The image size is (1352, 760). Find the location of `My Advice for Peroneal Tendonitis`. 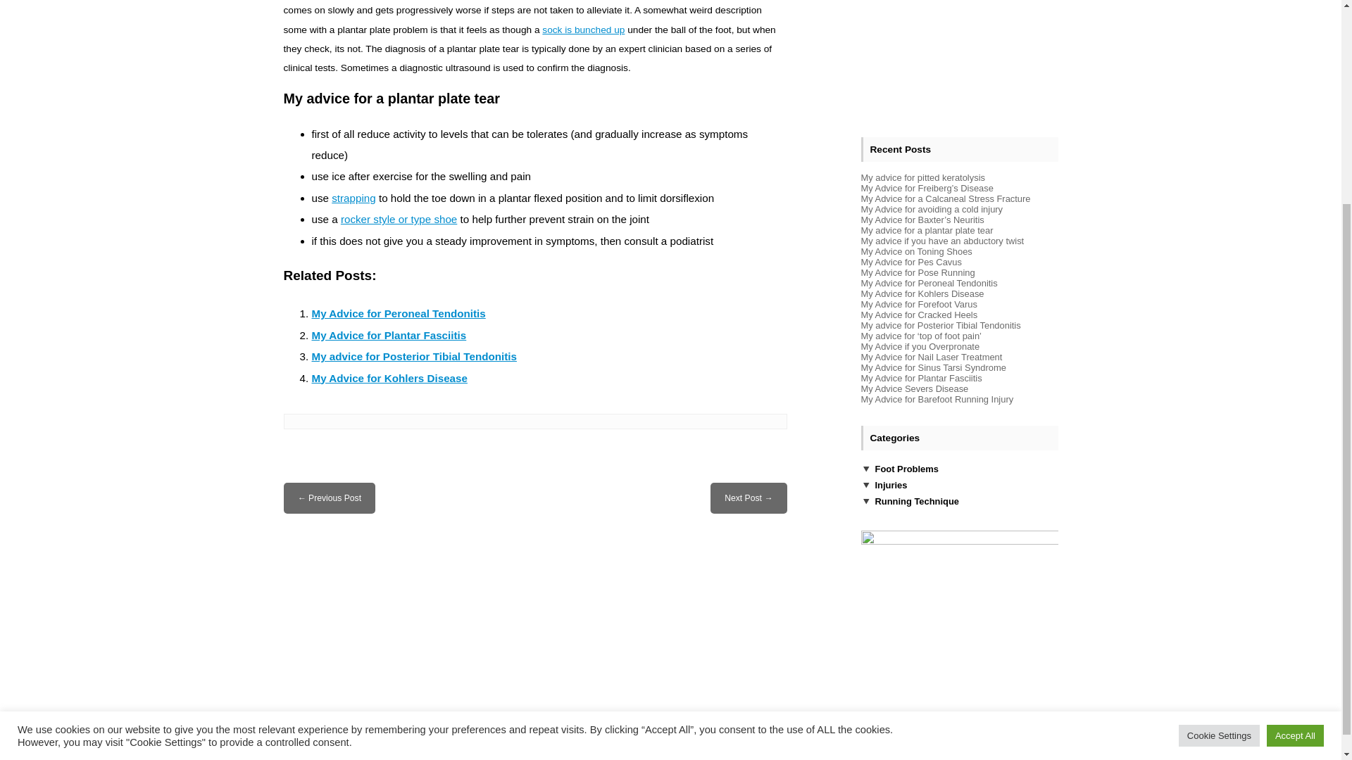

My Advice for Peroneal Tendonitis is located at coordinates (398, 313).